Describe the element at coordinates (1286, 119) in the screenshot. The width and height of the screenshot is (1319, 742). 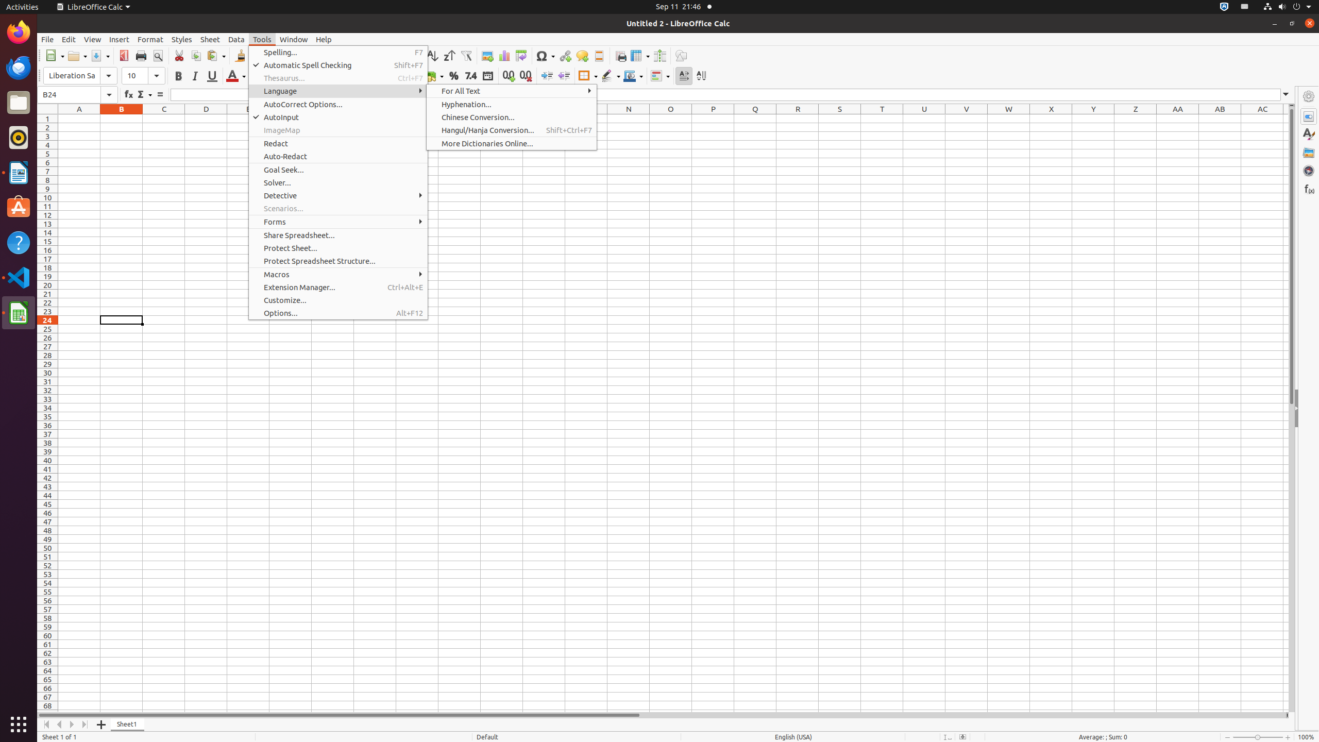
I see `AD1` at that location.